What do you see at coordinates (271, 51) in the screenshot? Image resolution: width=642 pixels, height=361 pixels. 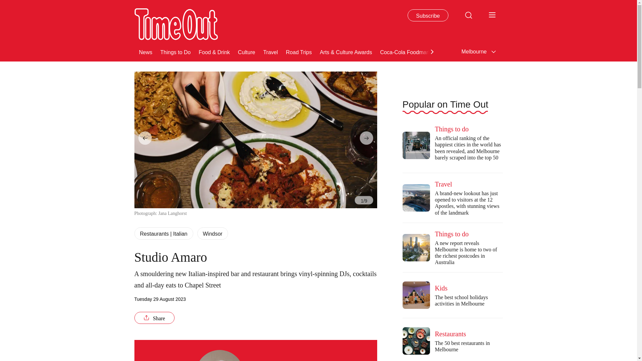 I see `Travel` at bounding box center [271, 51].